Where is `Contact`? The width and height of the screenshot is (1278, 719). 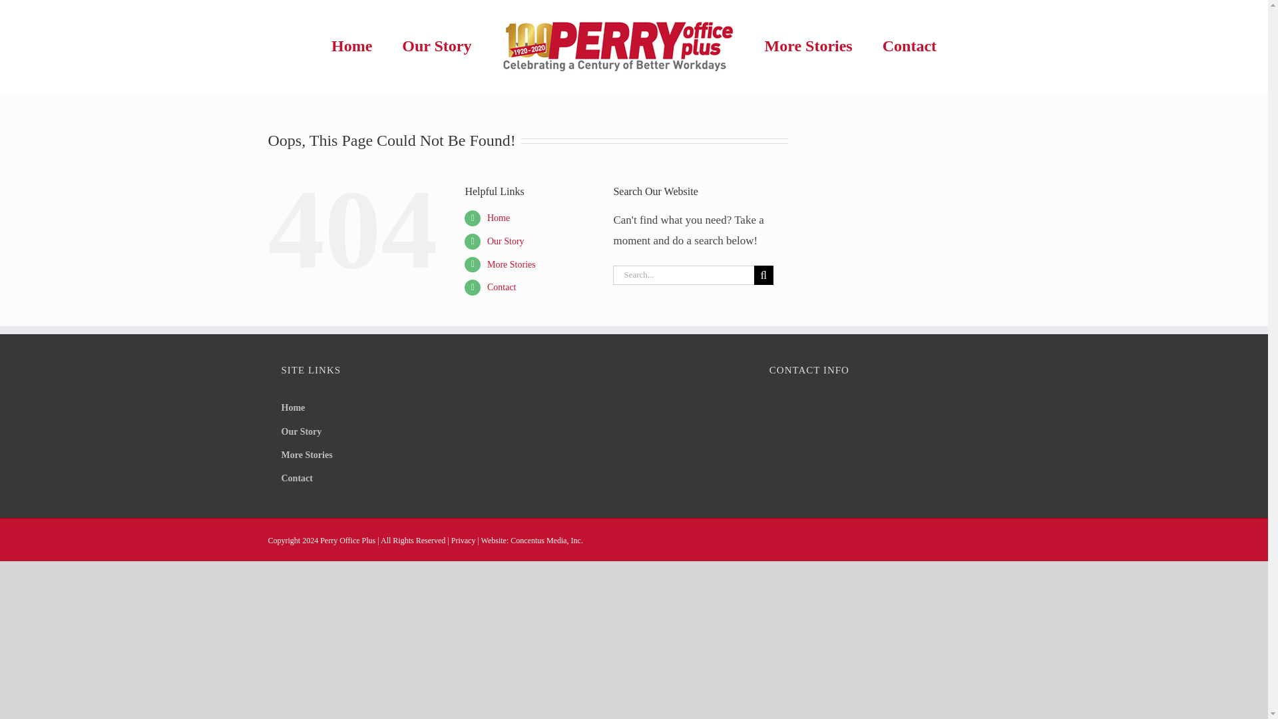
Contact is located at coordinates (501, 287).